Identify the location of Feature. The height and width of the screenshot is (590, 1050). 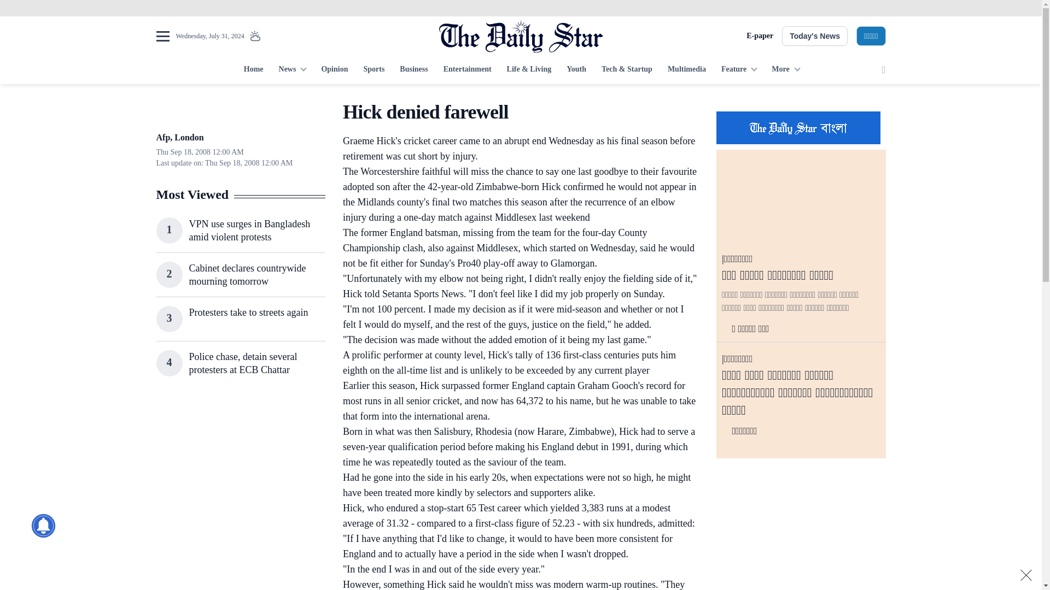
(739, 70).